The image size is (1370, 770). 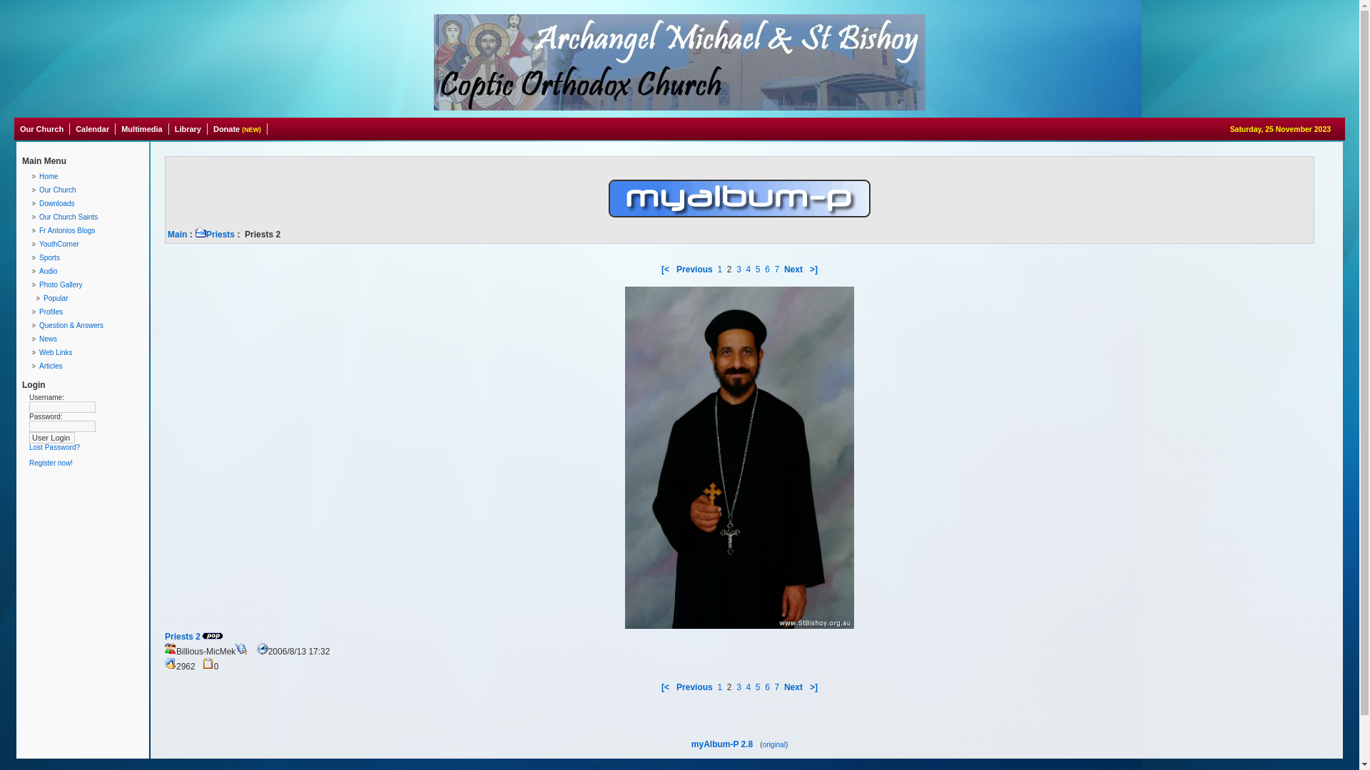 What do you see at coordinates (142, 129) in the screenshot?
I see `Multimedia` at bounding box center [142, 129].